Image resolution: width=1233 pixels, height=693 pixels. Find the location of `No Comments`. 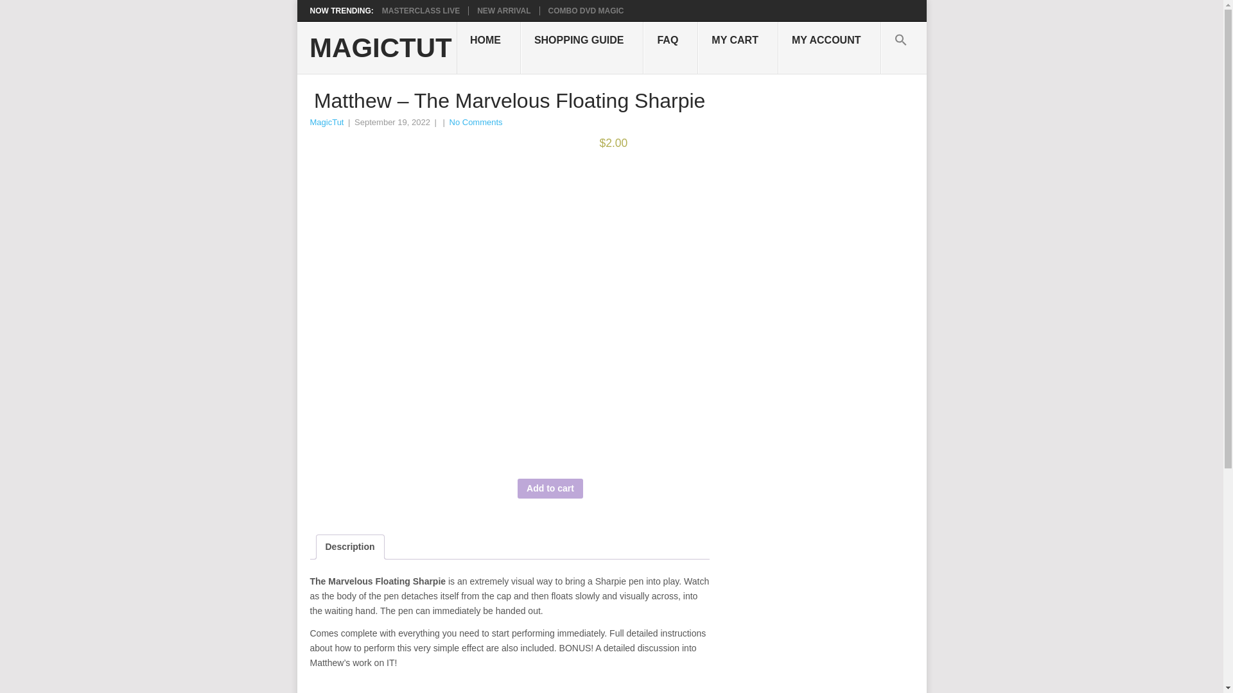

No Comments is located at coordinates (477, 122).